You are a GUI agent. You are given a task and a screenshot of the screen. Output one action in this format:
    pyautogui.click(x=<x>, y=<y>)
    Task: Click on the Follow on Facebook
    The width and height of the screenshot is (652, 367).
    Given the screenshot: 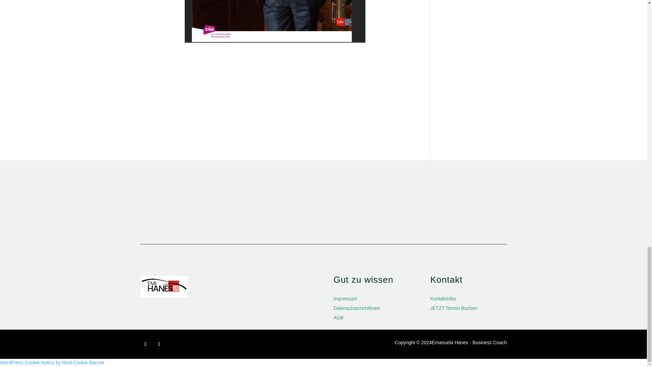 What is the action you would take?
    pyautogui.click(x=145, y=344)
    